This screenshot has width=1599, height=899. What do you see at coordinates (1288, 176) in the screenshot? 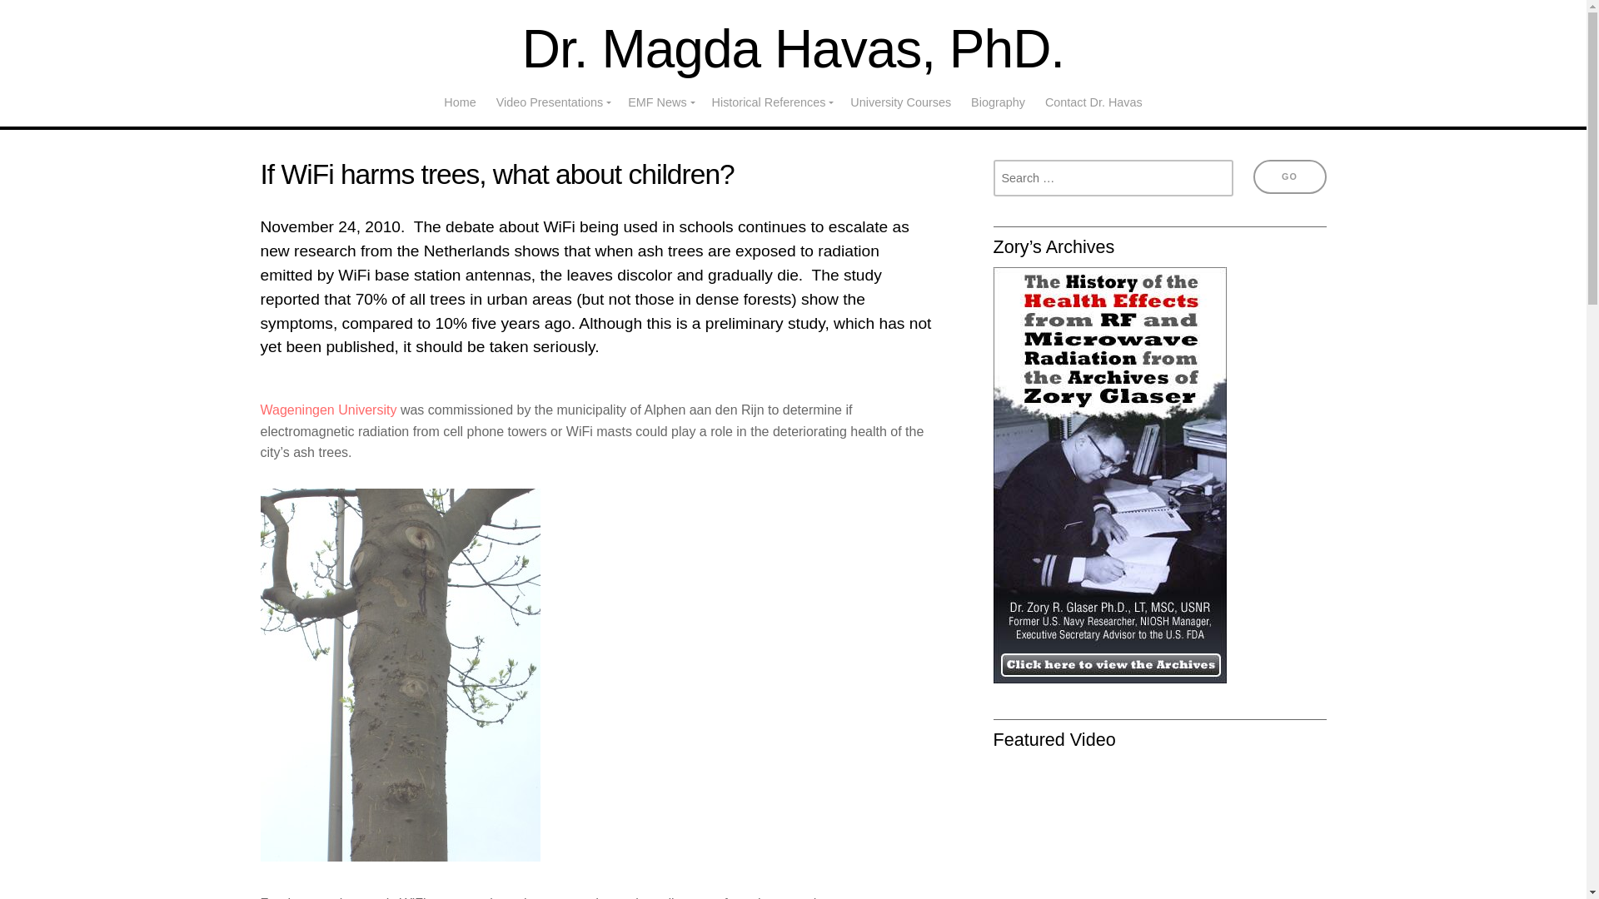
I see `Go` at bounding box center [1288, 176].